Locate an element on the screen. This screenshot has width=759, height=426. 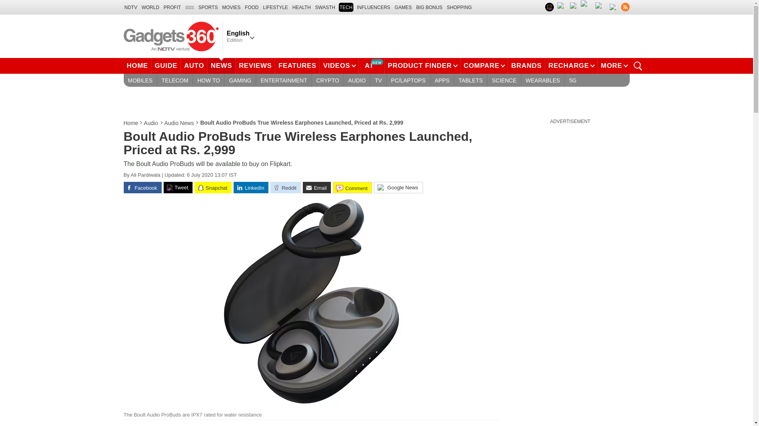
Big Bonus is located at coordinates (429, 7).